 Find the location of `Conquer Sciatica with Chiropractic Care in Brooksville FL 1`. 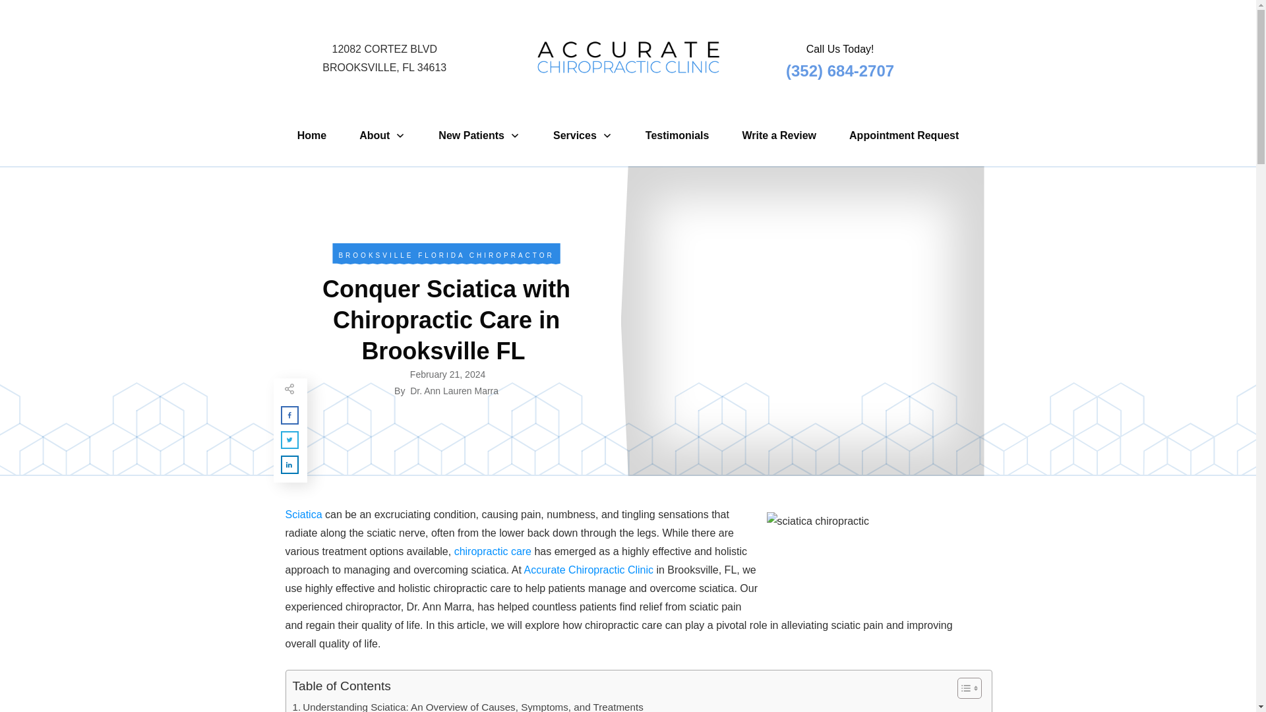

Conquer Sciatica with Chiropractic Care in Brooksville FL 1 is located at coordinates (384, 61).